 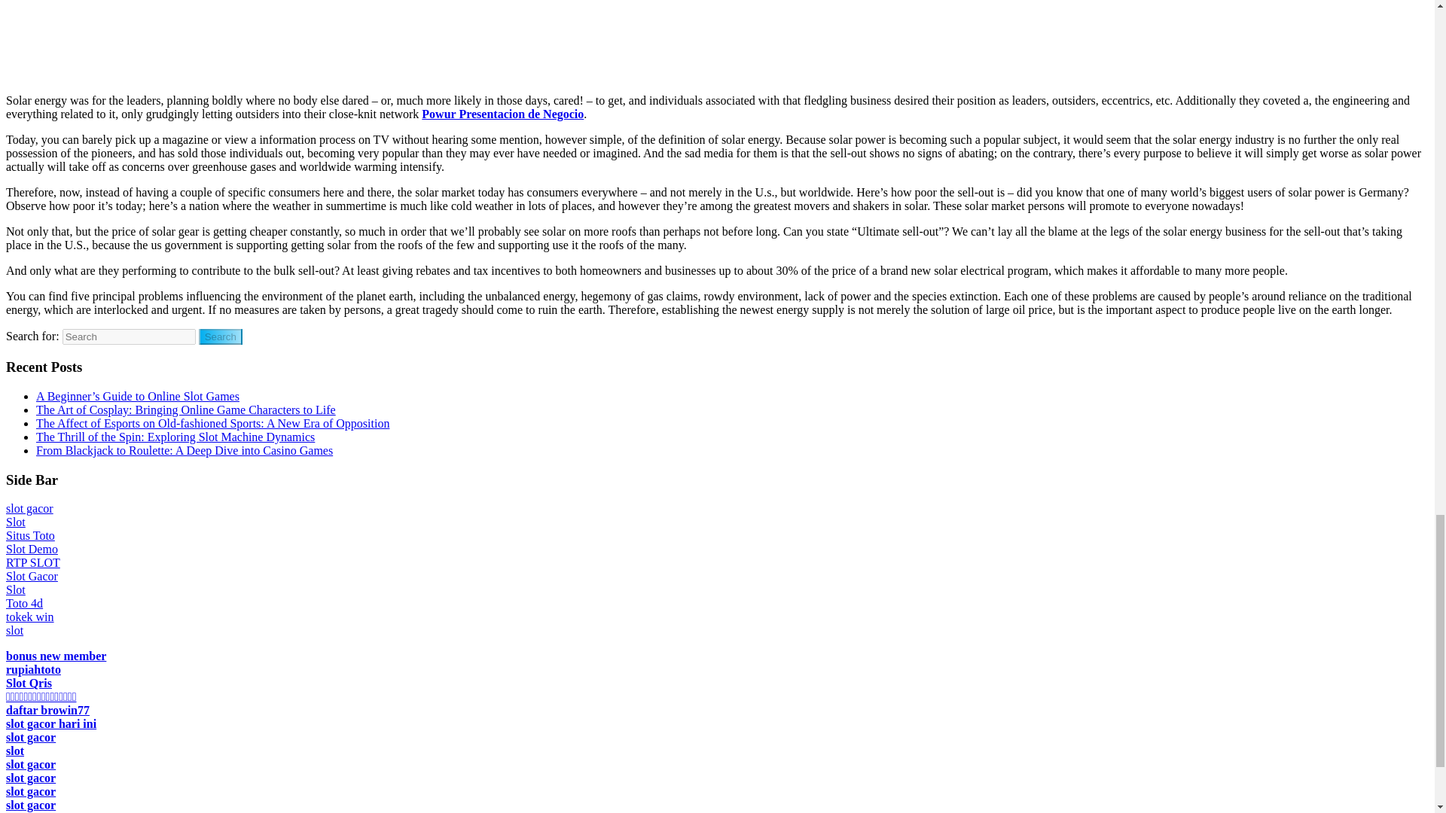 What do you see at coordinates (15, 522) in the screenshot?
I see `Slot` at bounding box center [15, 522].